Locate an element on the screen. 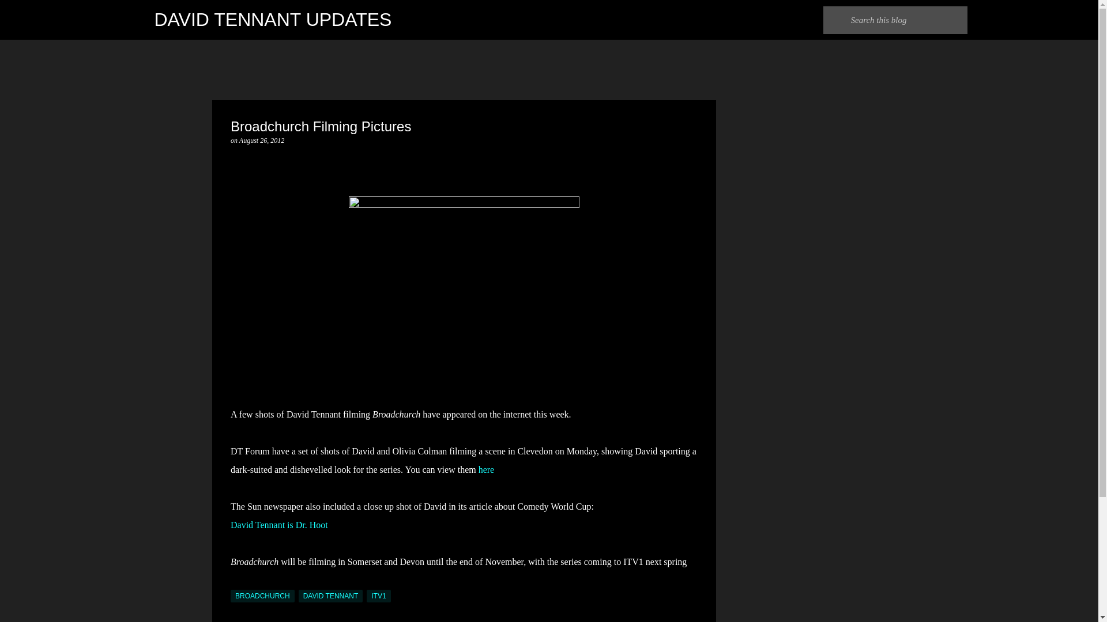 The image size is (1107, 622). August 26, 2012 is located at coordinates (262, 140).